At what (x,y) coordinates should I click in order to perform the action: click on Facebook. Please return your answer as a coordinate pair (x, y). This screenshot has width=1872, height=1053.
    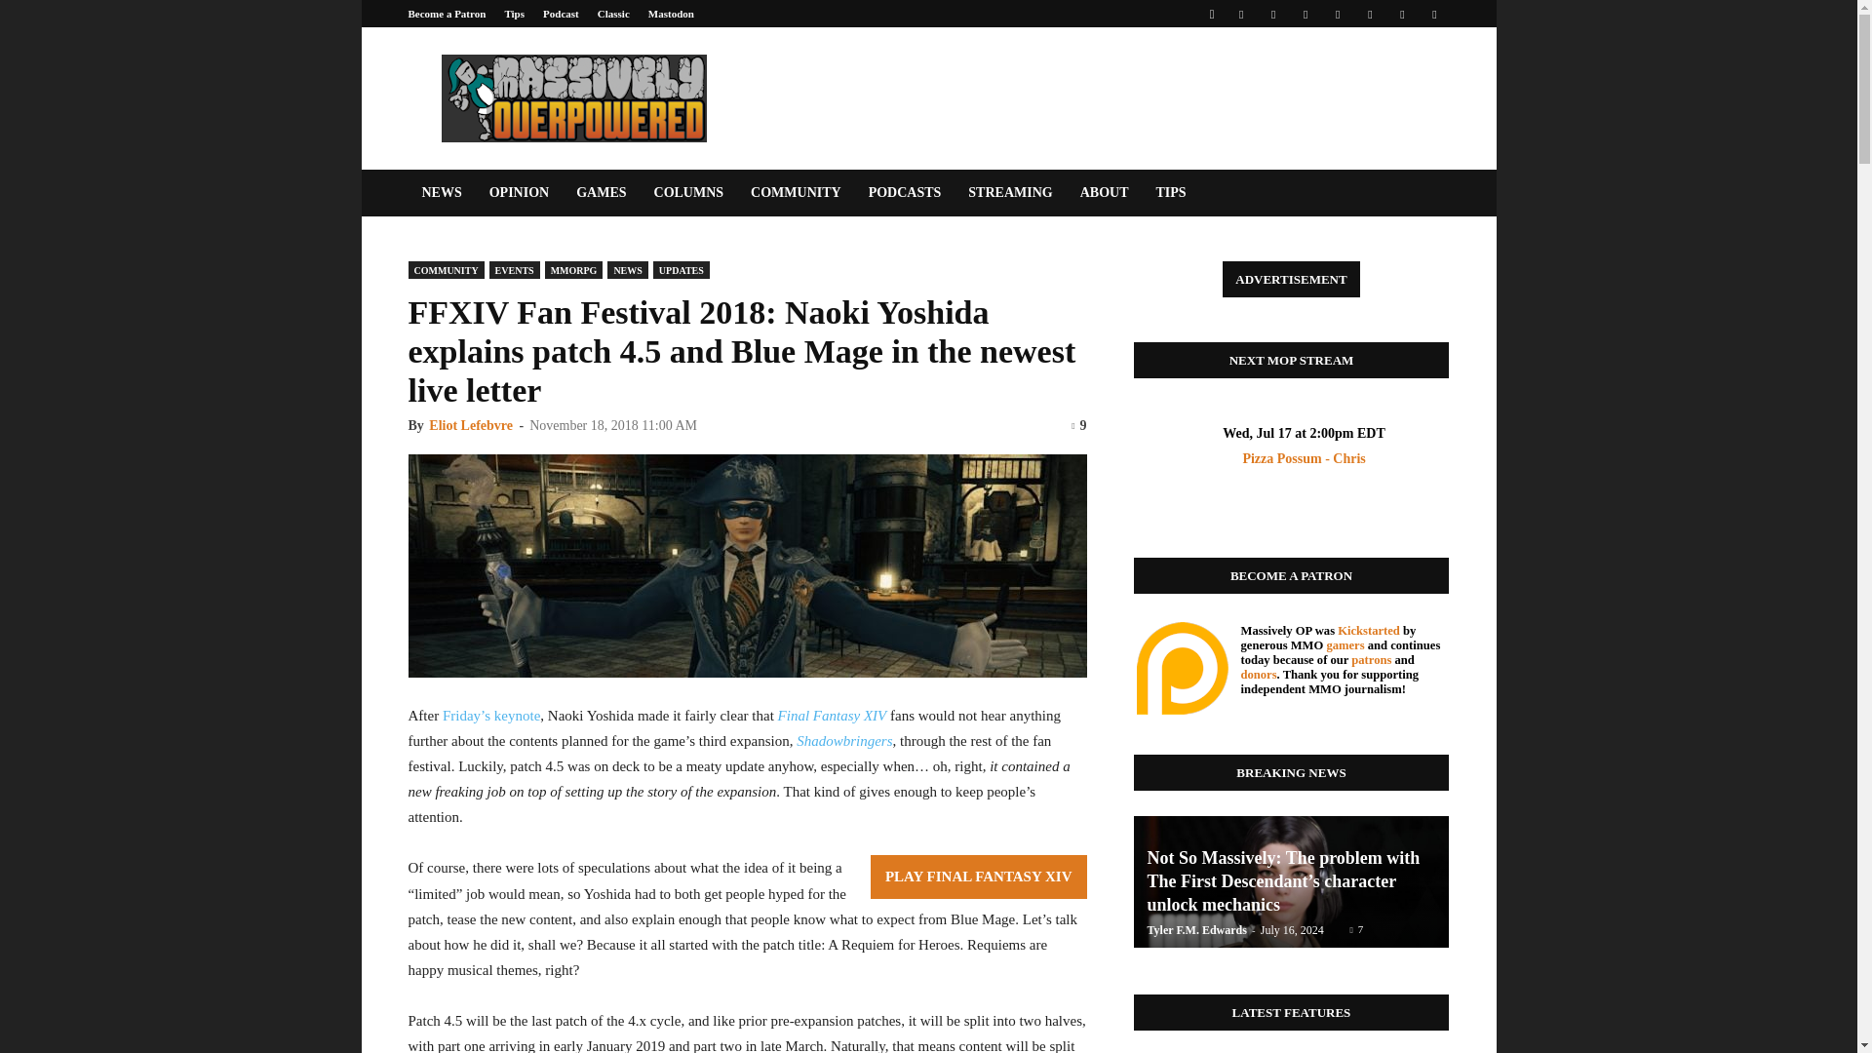
    Looking at the image, I should click on (1240, 14).